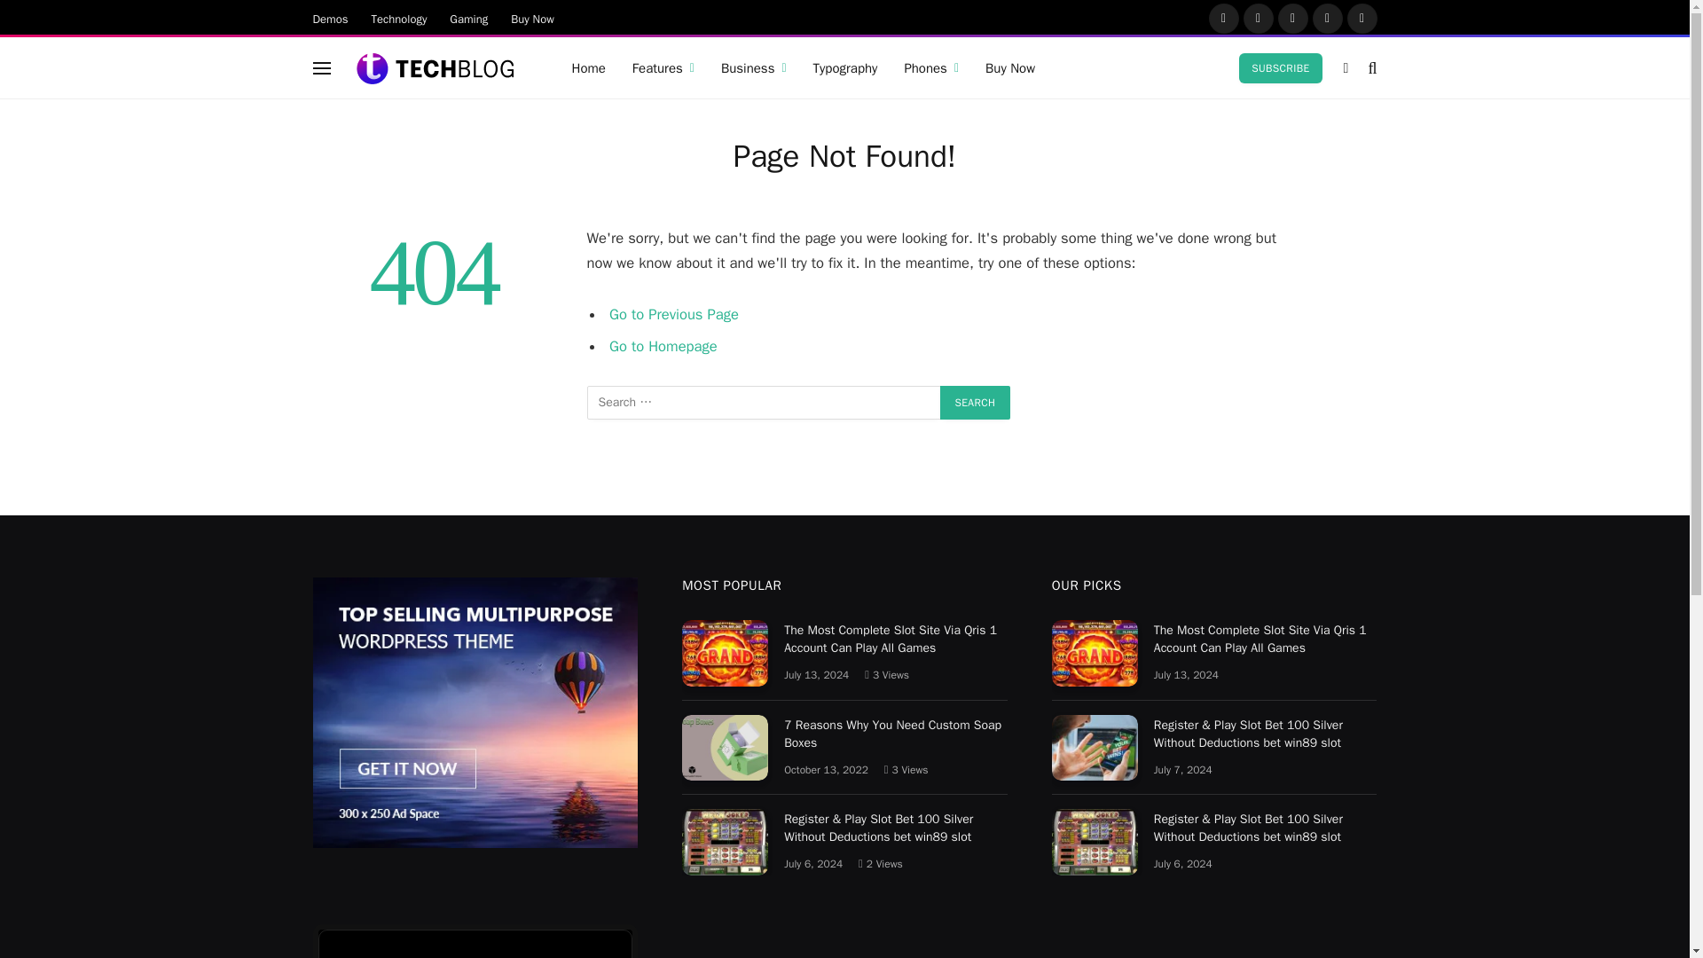 The height and width of the screenshot is (958, 1703). Describe the element at coordinates (1361, 18) in the screenshot. I see `Vimeo` at that location.